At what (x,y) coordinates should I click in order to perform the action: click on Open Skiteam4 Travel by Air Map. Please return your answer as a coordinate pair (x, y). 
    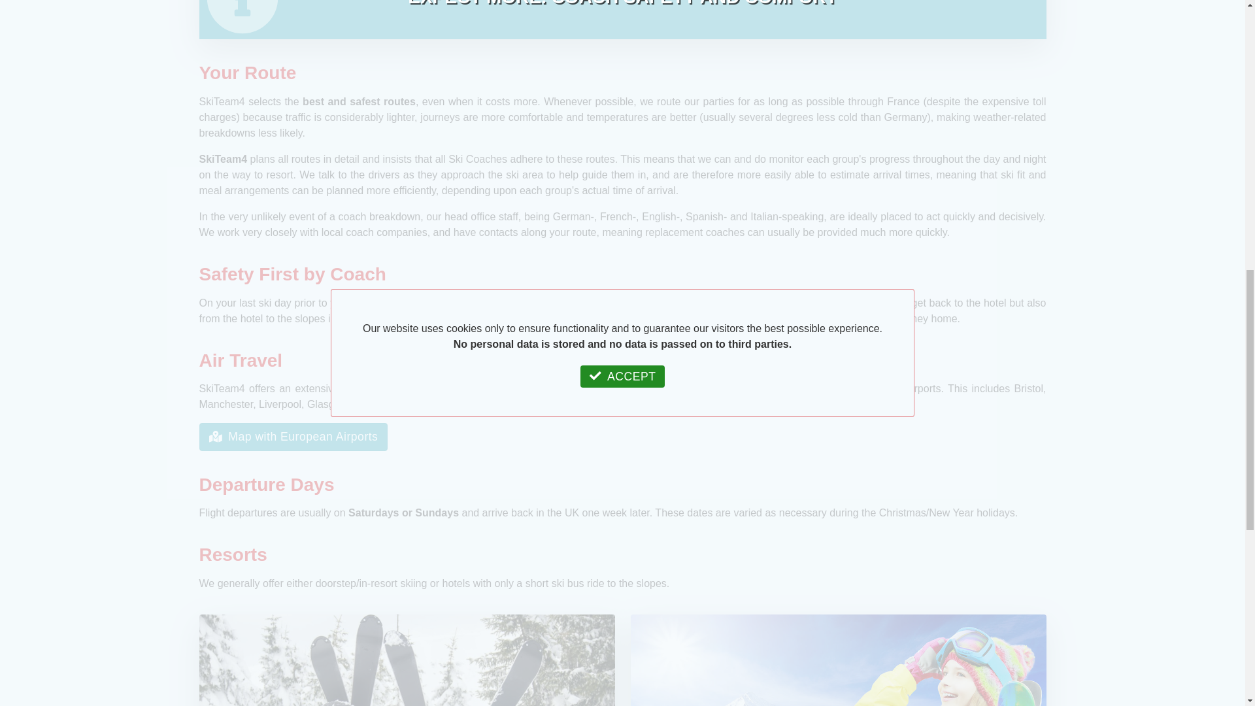
    Looking at the image, I should click on (293, 437).